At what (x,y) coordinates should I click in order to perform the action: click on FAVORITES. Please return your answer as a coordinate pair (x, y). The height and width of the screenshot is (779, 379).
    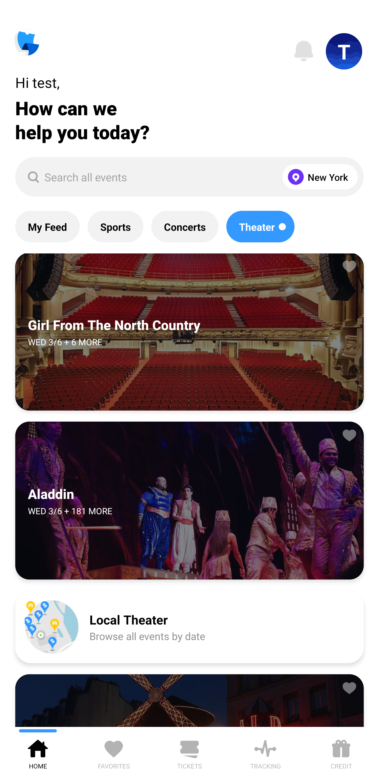
    Looking at the image, I should click on (114, 753).